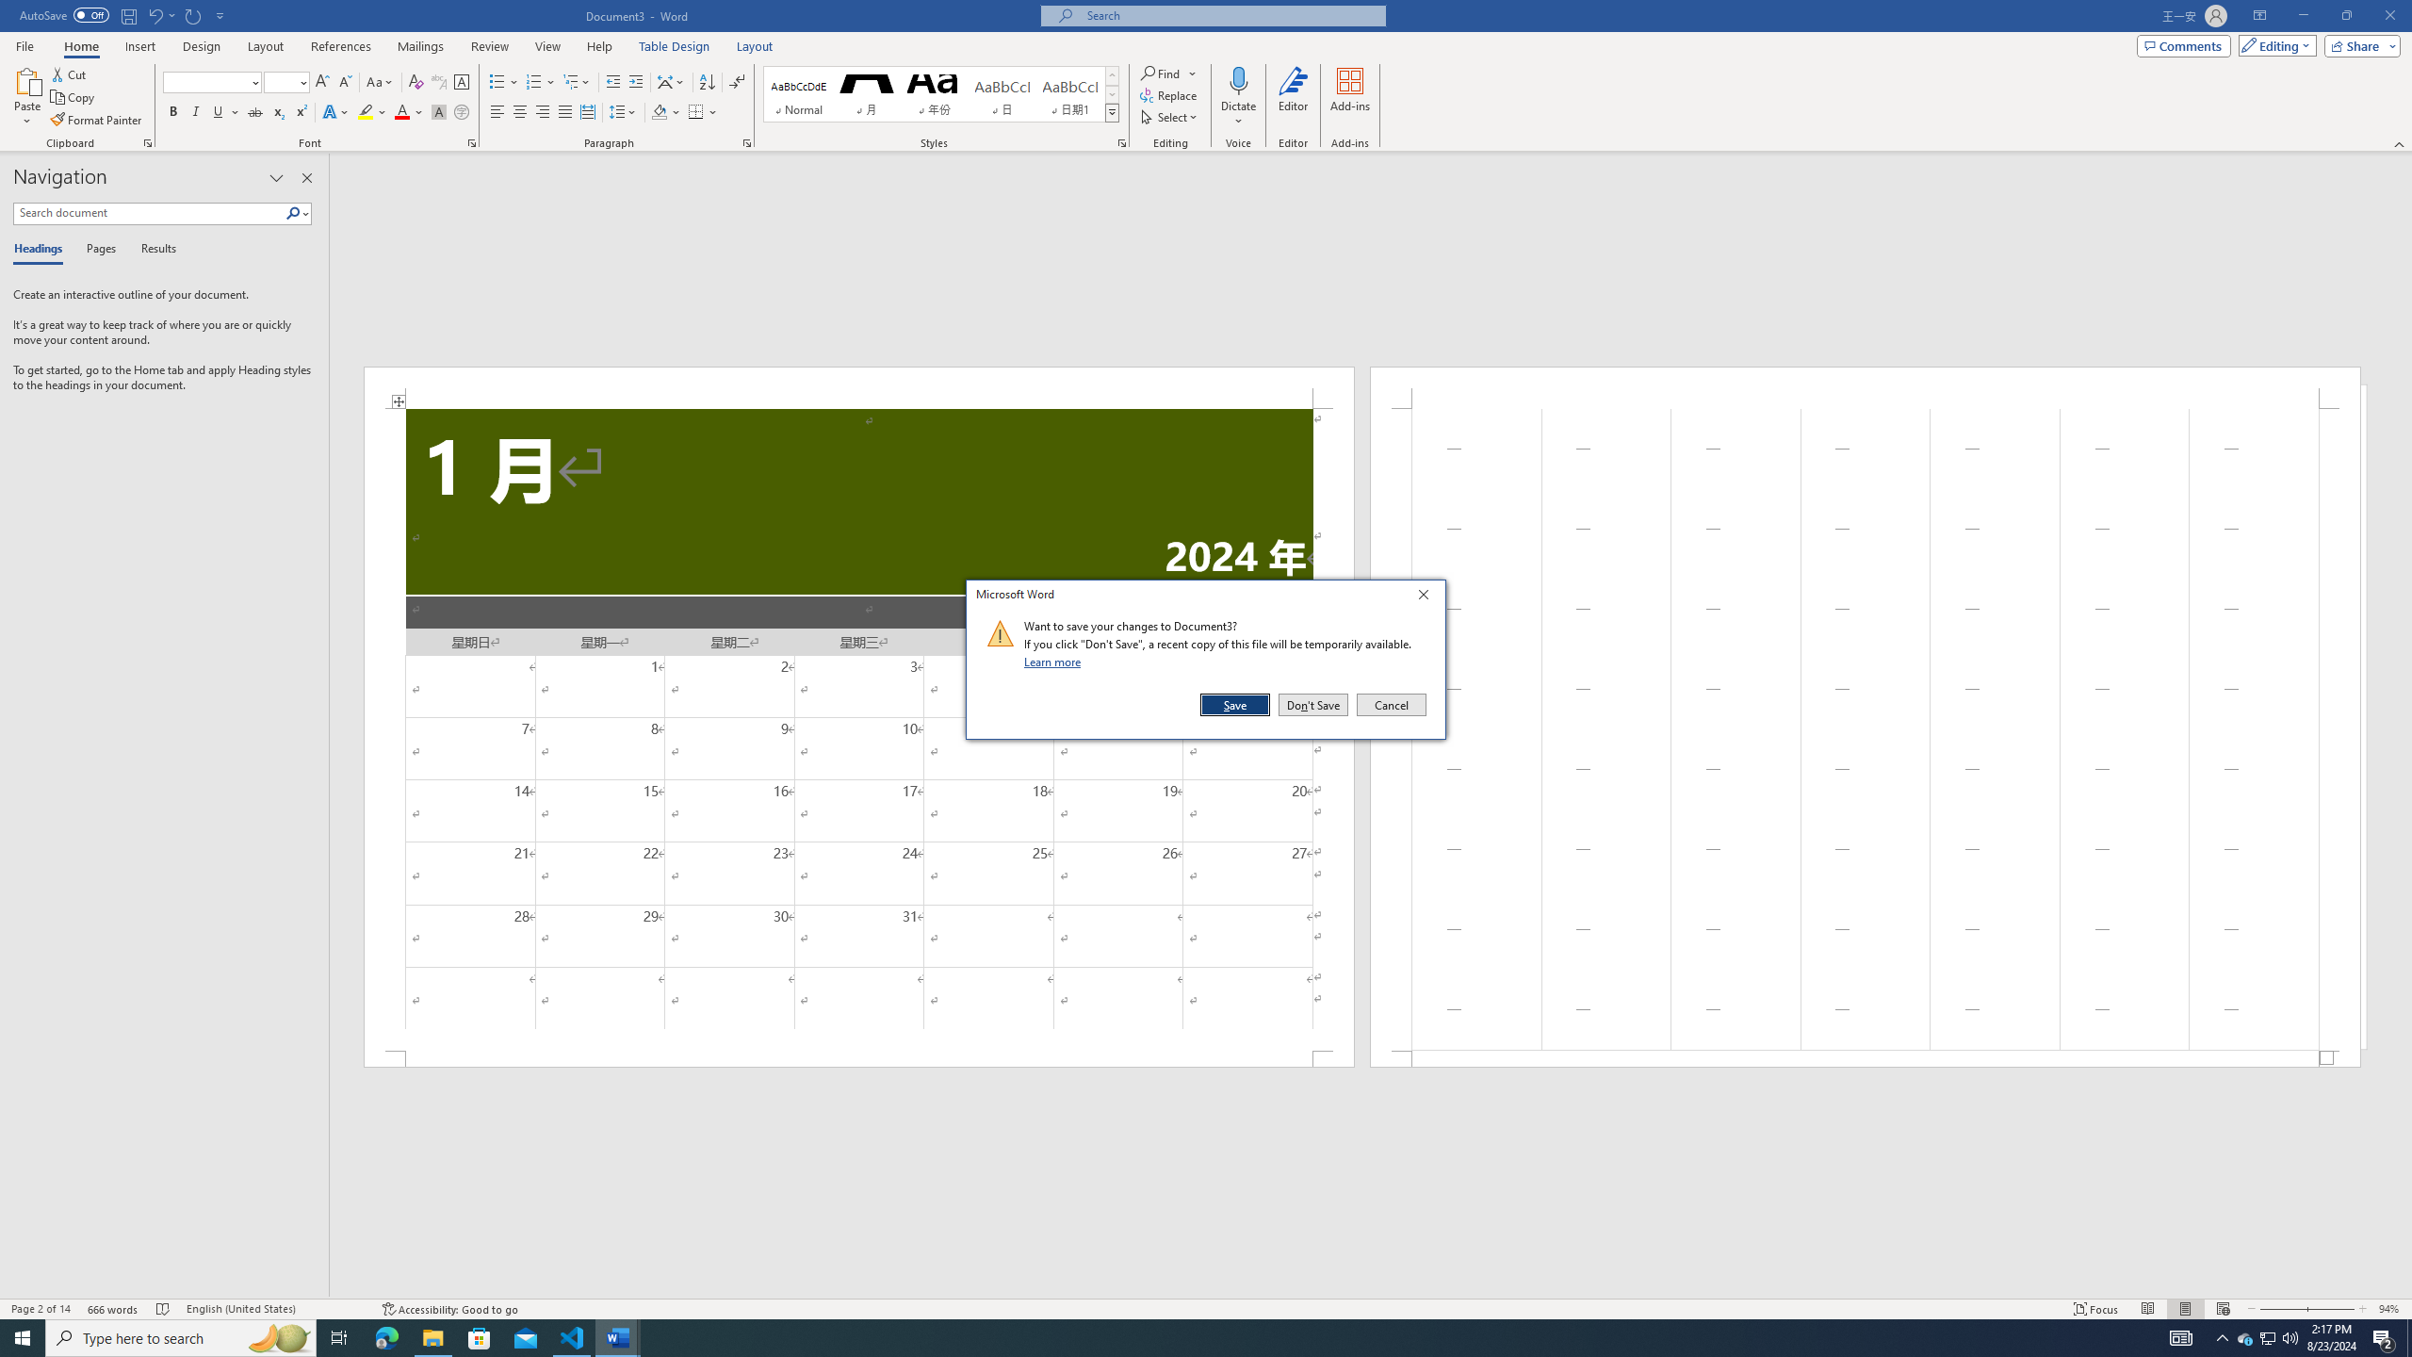  Describe the element at coordinates (2384, 1338) in the screenshot. I see `Action Center, 2 new notifications` at that location.